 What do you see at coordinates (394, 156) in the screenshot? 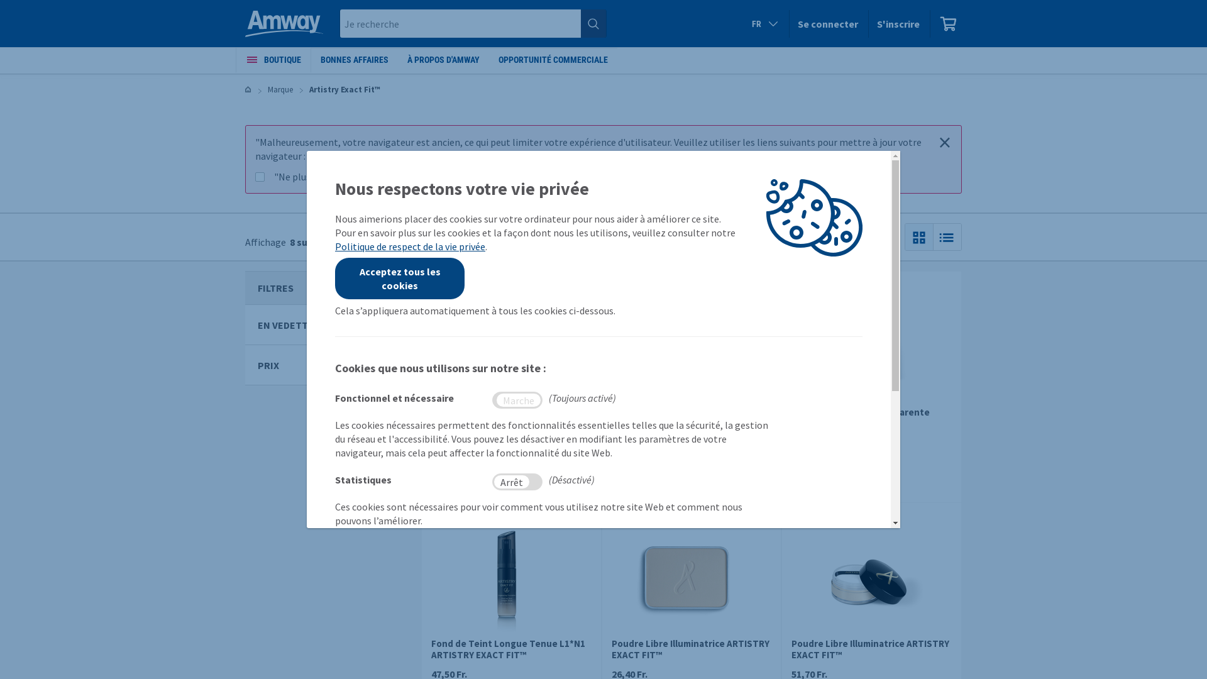
I see `Opera` at bounding box center [394, 156].